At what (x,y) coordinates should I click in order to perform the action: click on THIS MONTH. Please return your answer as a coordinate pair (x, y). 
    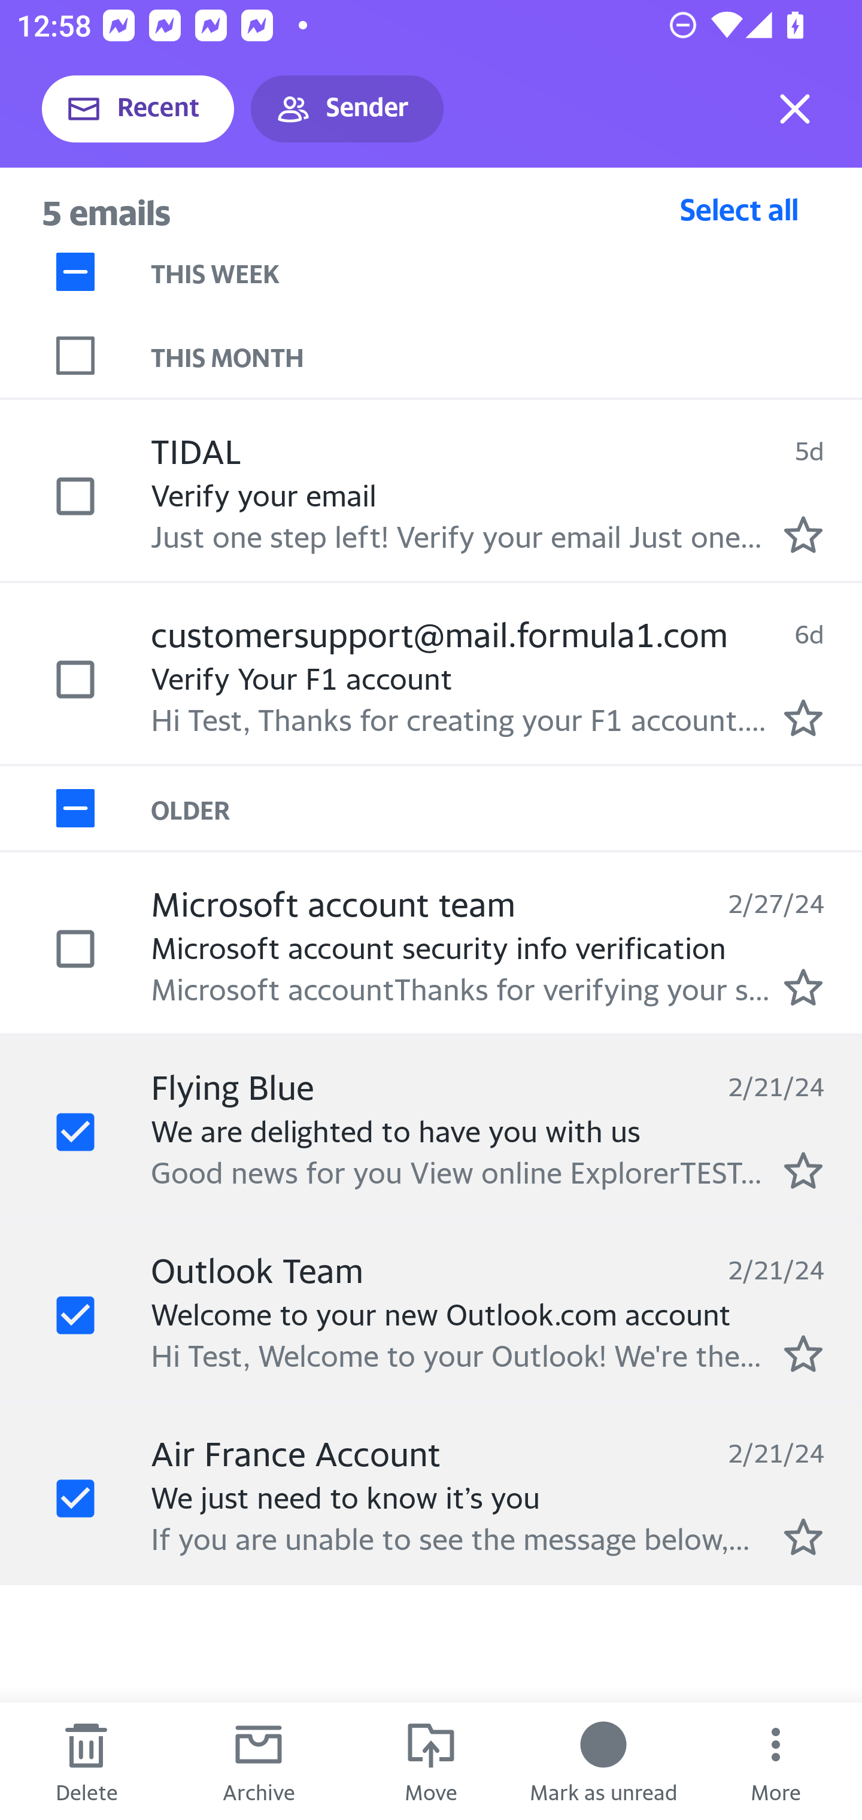
    Looking at the image, I should click on (506, 356).